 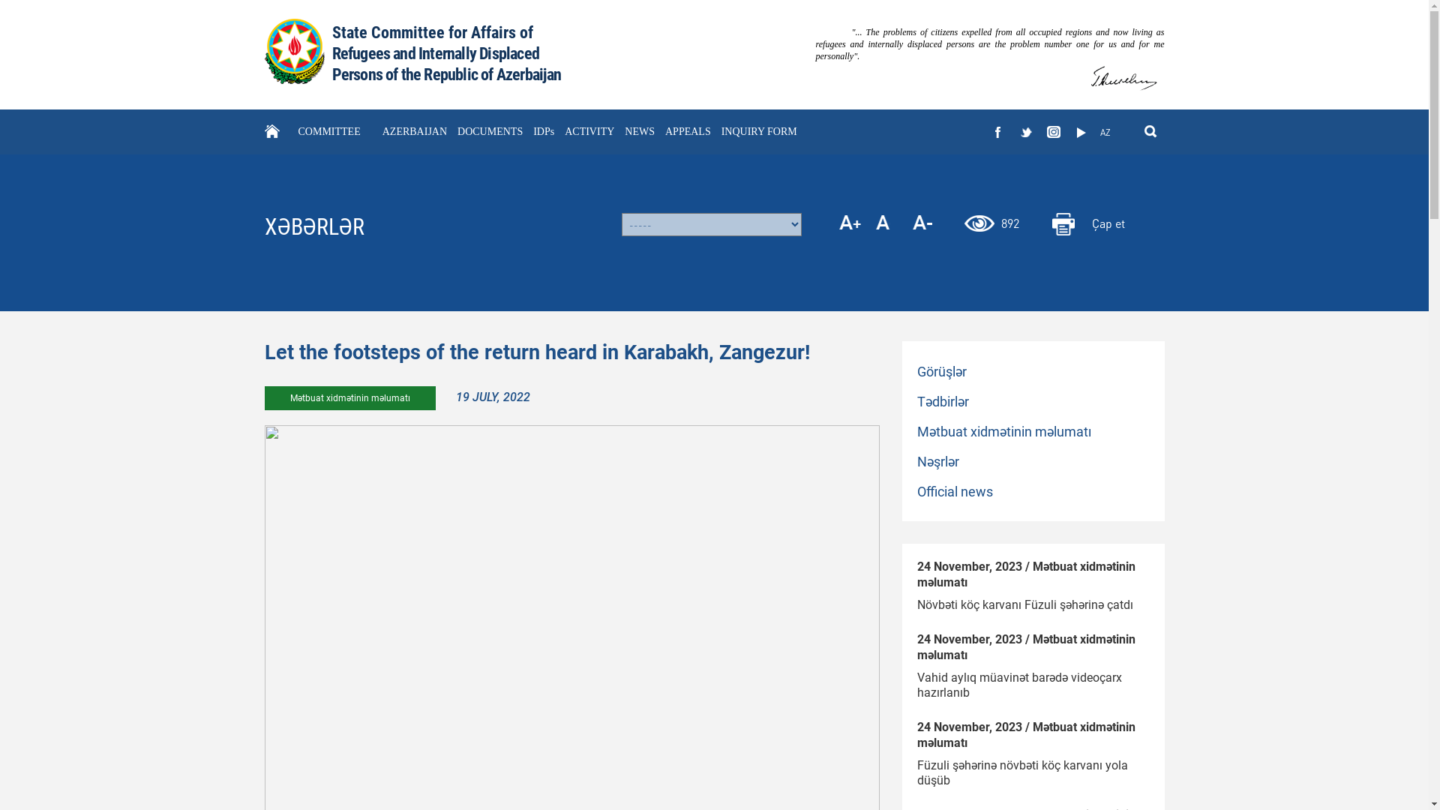 What do you see at coordinates (1023, 492) in the screenshot?
I see `Official news` at bounding box center [1023, 492].